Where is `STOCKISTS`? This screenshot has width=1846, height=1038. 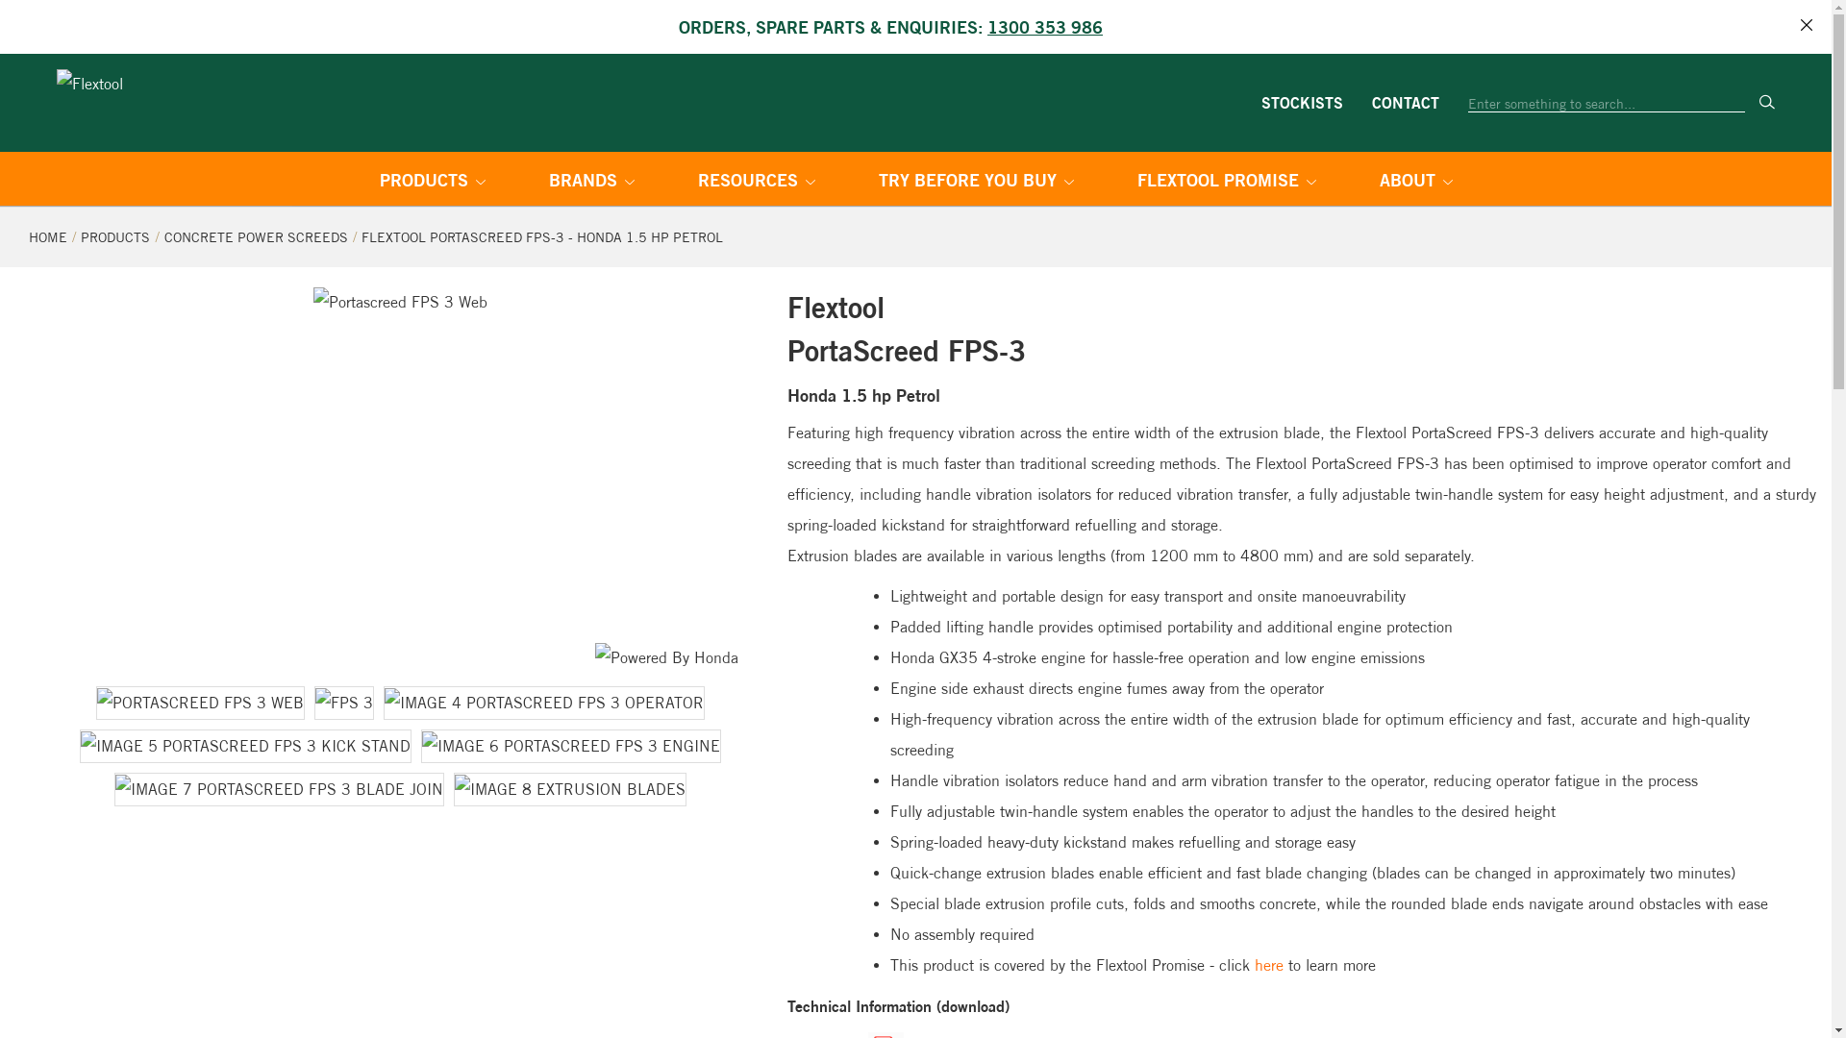
STOCKISTS is located at coordinates (1302, 102).